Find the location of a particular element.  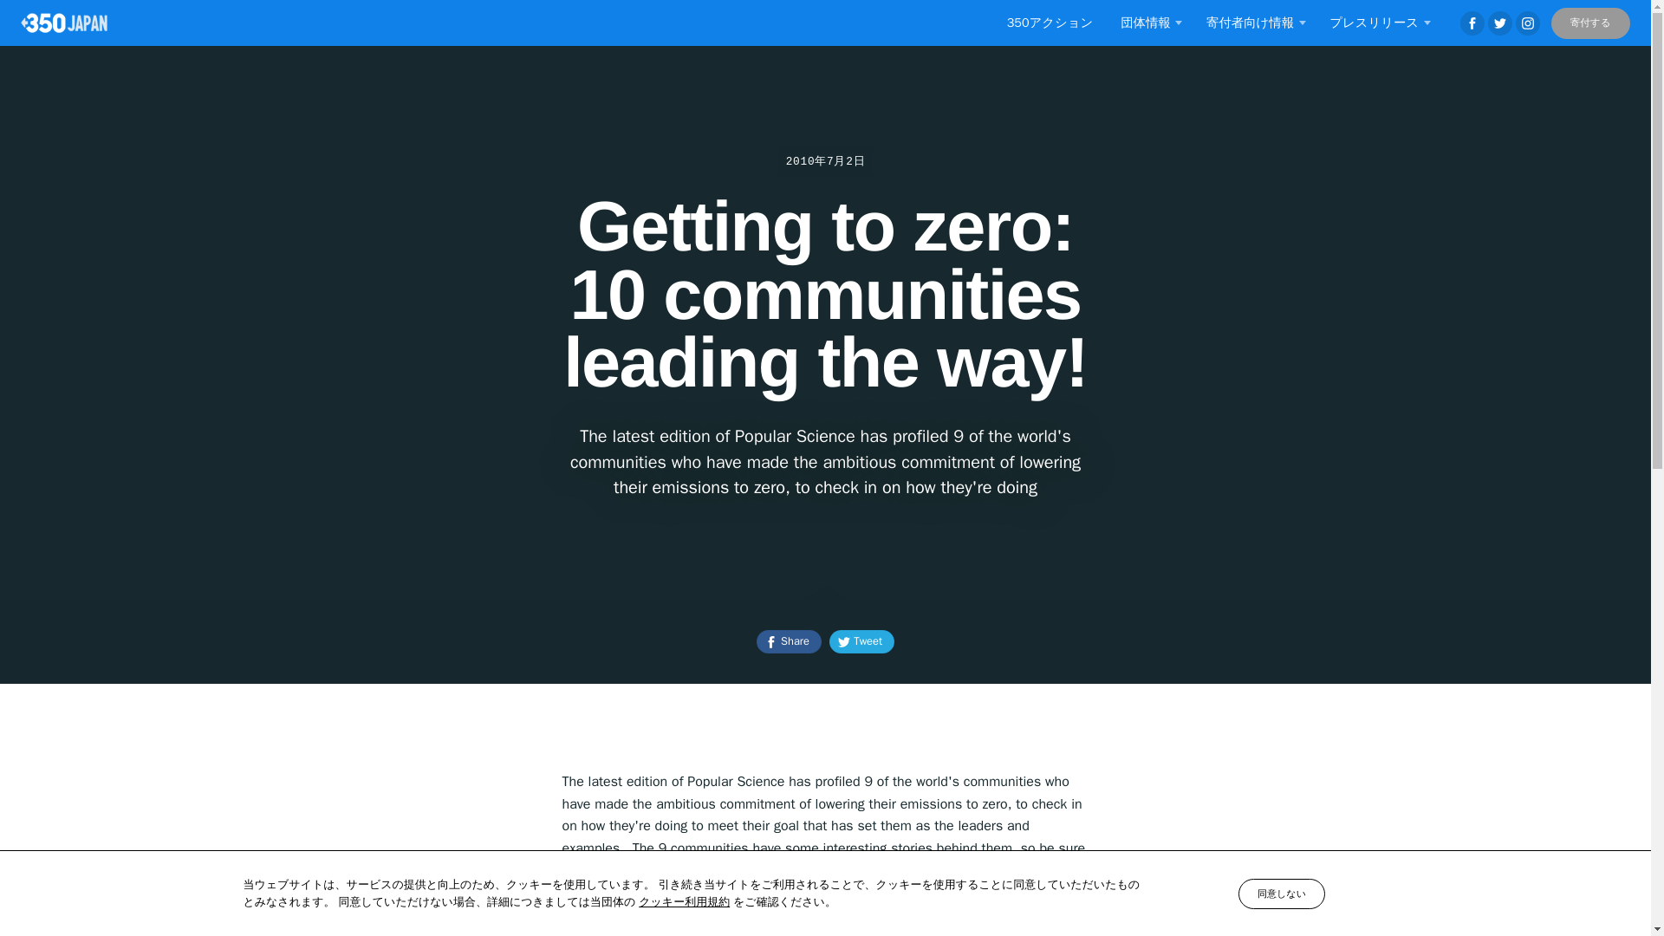

Instagram is located at coordinates (1528, 23).